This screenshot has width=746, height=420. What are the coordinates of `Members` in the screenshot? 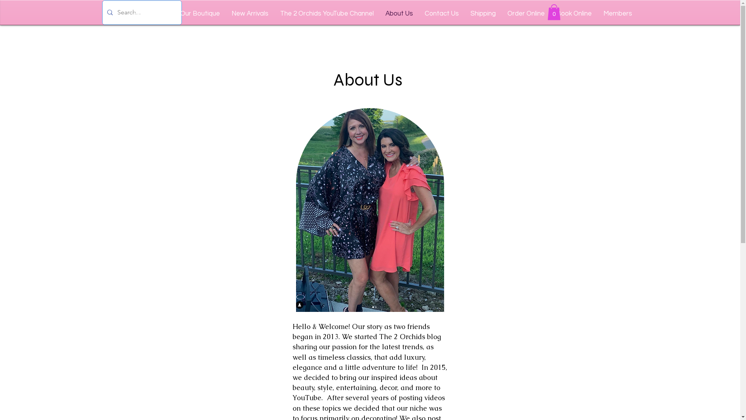 It's located at (618, 14).